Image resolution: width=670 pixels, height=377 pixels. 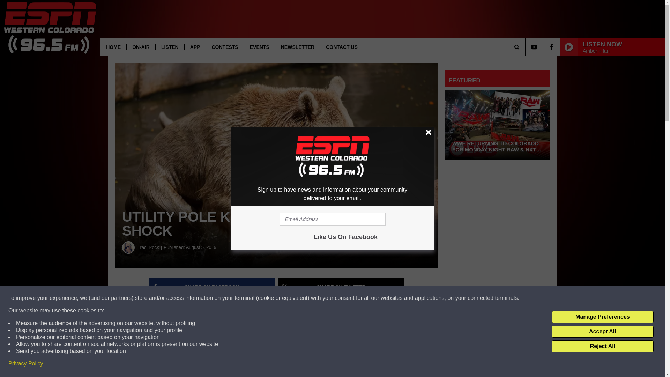 What do you see at coordinates (602, 317) in the screenshot?
I see `Manage Preferences` at bounding box center [602, 317].